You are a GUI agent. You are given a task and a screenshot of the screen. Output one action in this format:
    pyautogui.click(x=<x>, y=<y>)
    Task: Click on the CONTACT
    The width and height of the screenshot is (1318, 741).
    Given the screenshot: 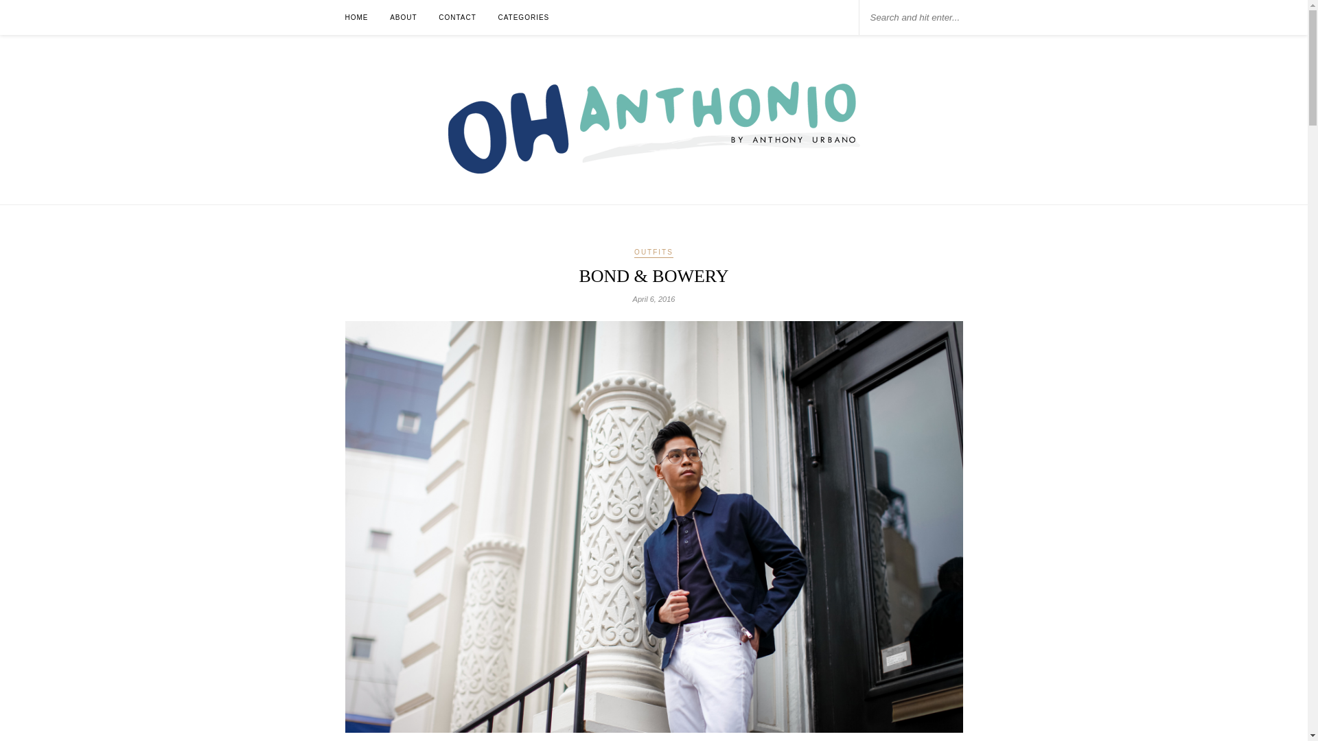 What is the action you would take?
    pyautogui.click(x=457, y=17)
    